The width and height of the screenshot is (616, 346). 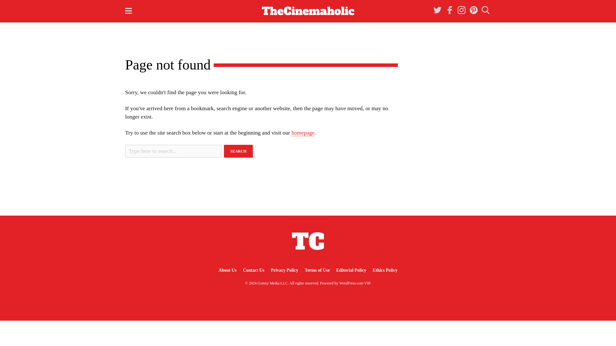 What do you see at coordinates (355, 283) in the screenshot?
I see `WordPress.com VIP` at bounding box center [355, 283].